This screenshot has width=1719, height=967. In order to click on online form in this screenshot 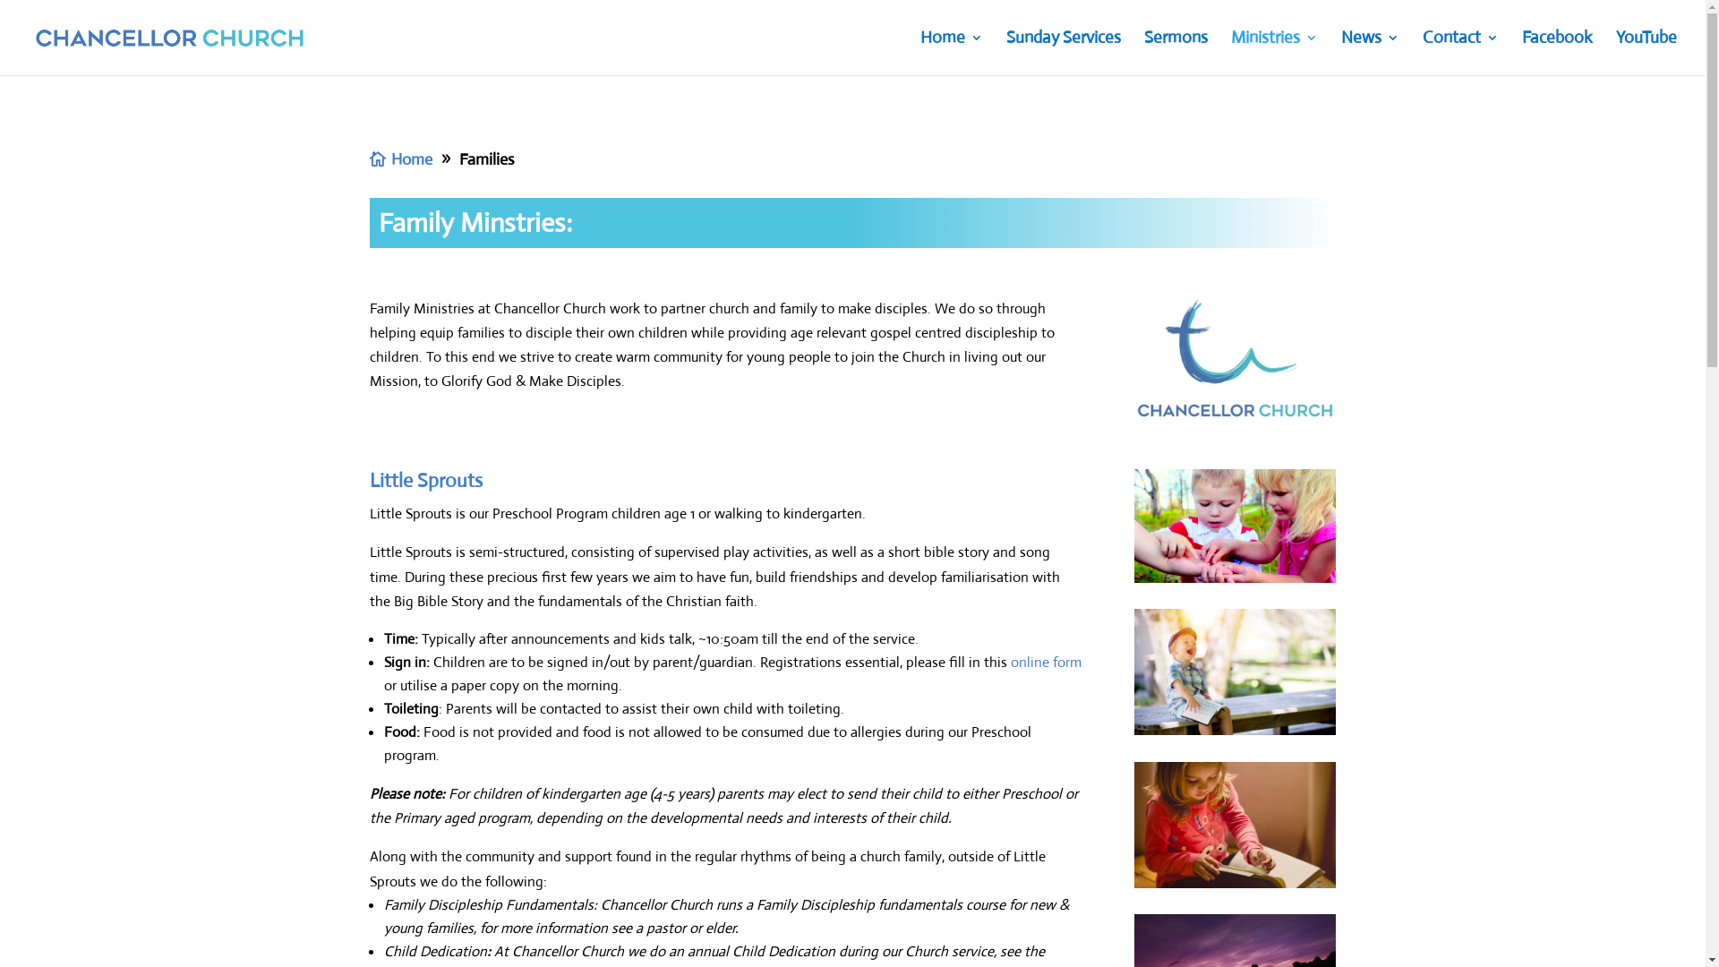, I will do `click(1046, 663)`.